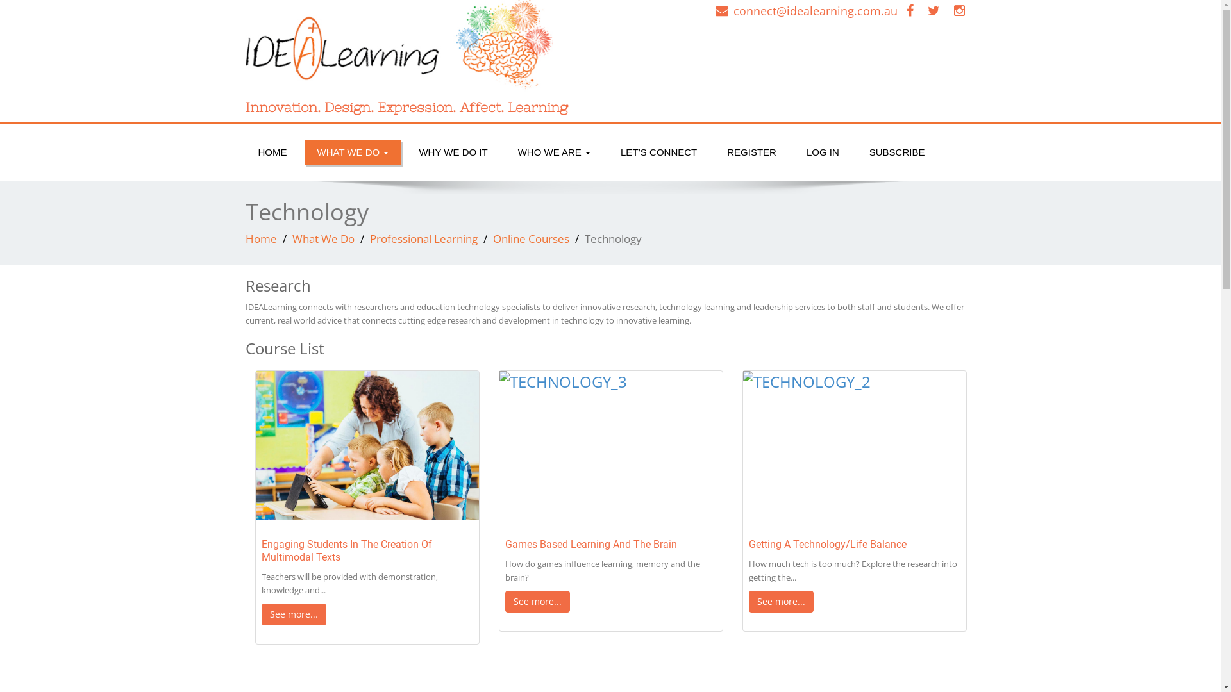  What do you see at coordinates (913, 11) in the screenshot?
I see `Facebook` at bounding box center [913, 11].